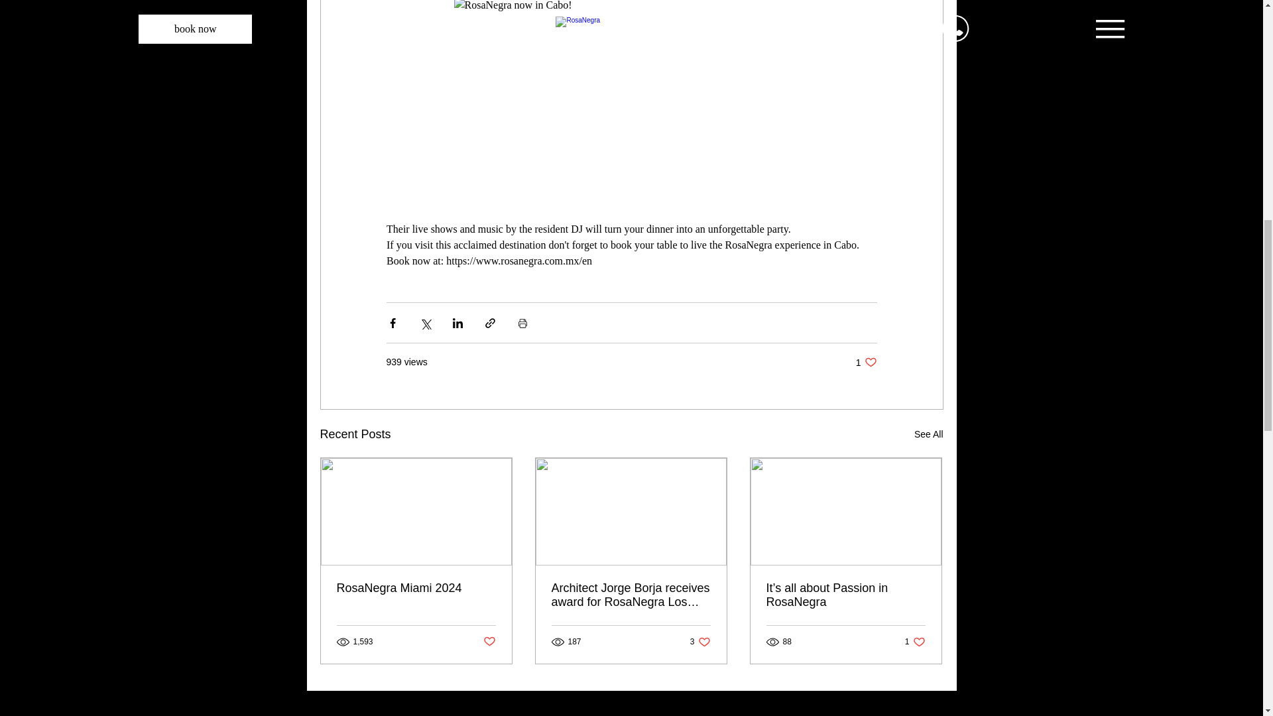  Describe the element at coordinates (631, 595) in the screenshot. I see `See All` at that location.